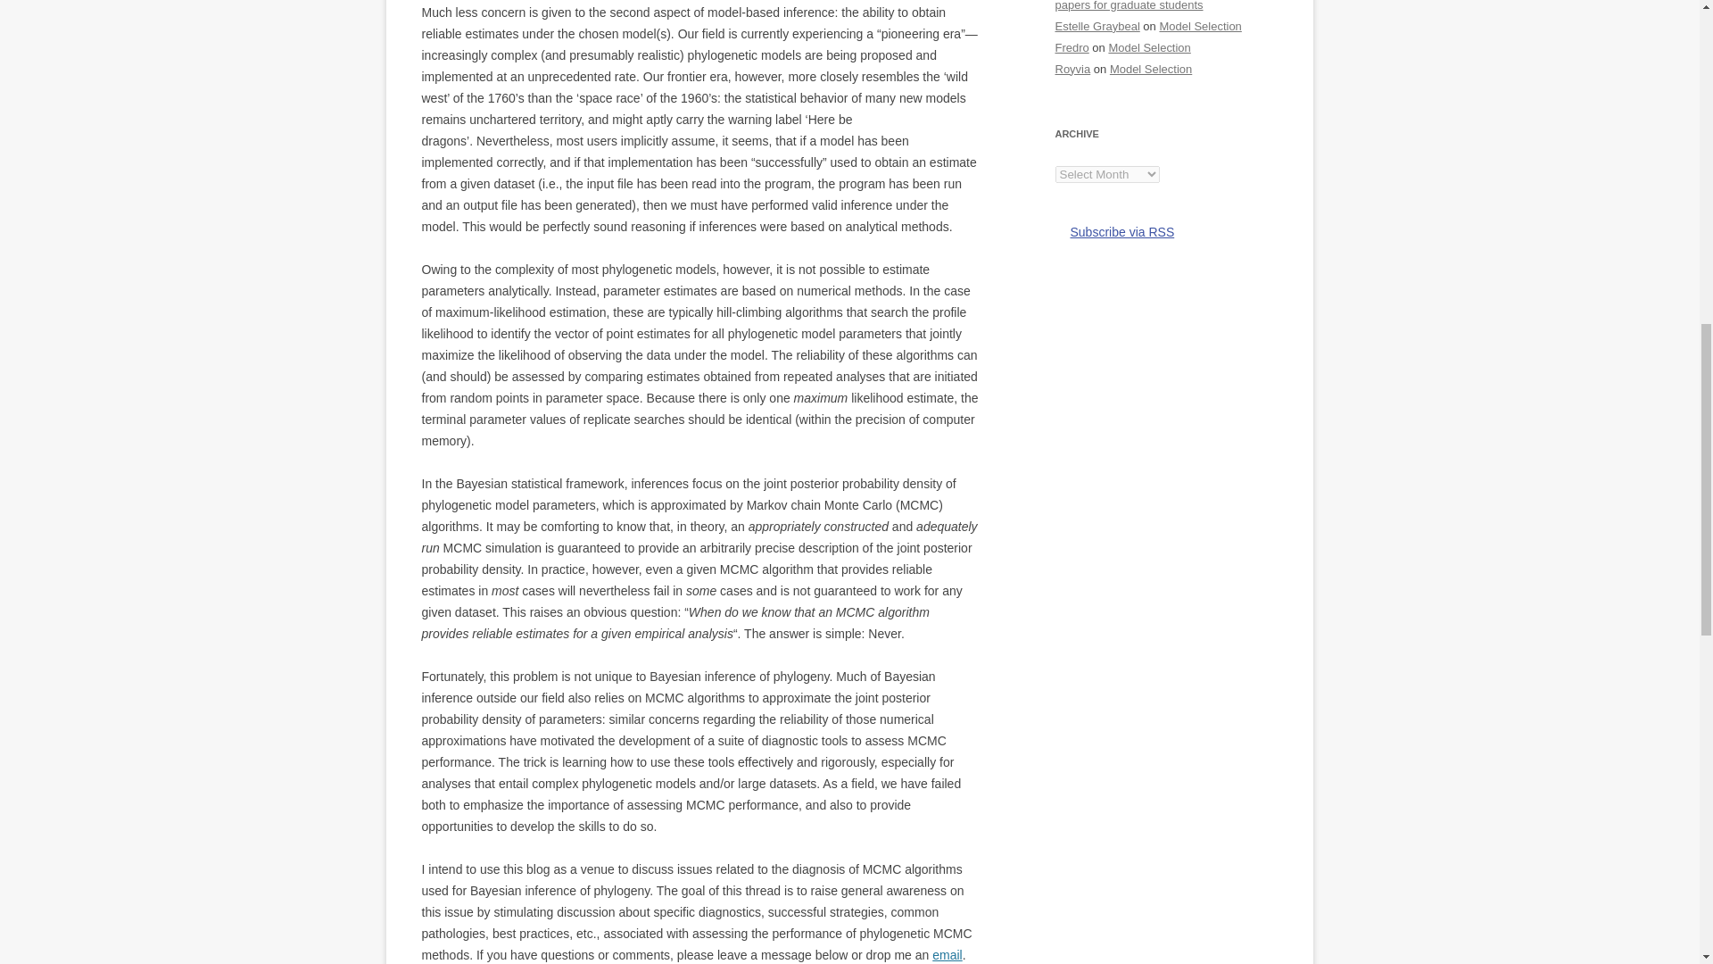 This screenshot has height=964, width=1713. What do you see at coordinates (1199, 25) in the screenshot?
I see `Model Selection` at bounding box center [1199, 25].